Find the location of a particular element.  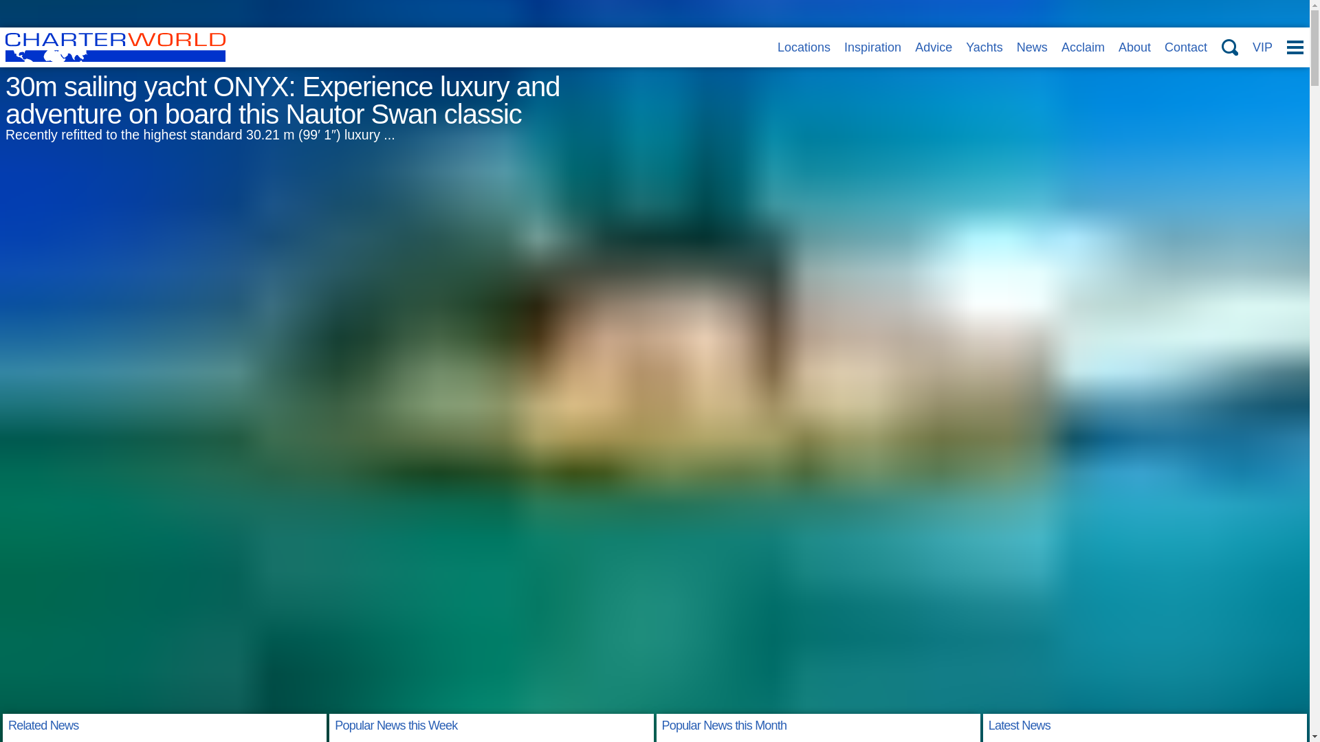

Contact is located at coordinates (1185, 47).